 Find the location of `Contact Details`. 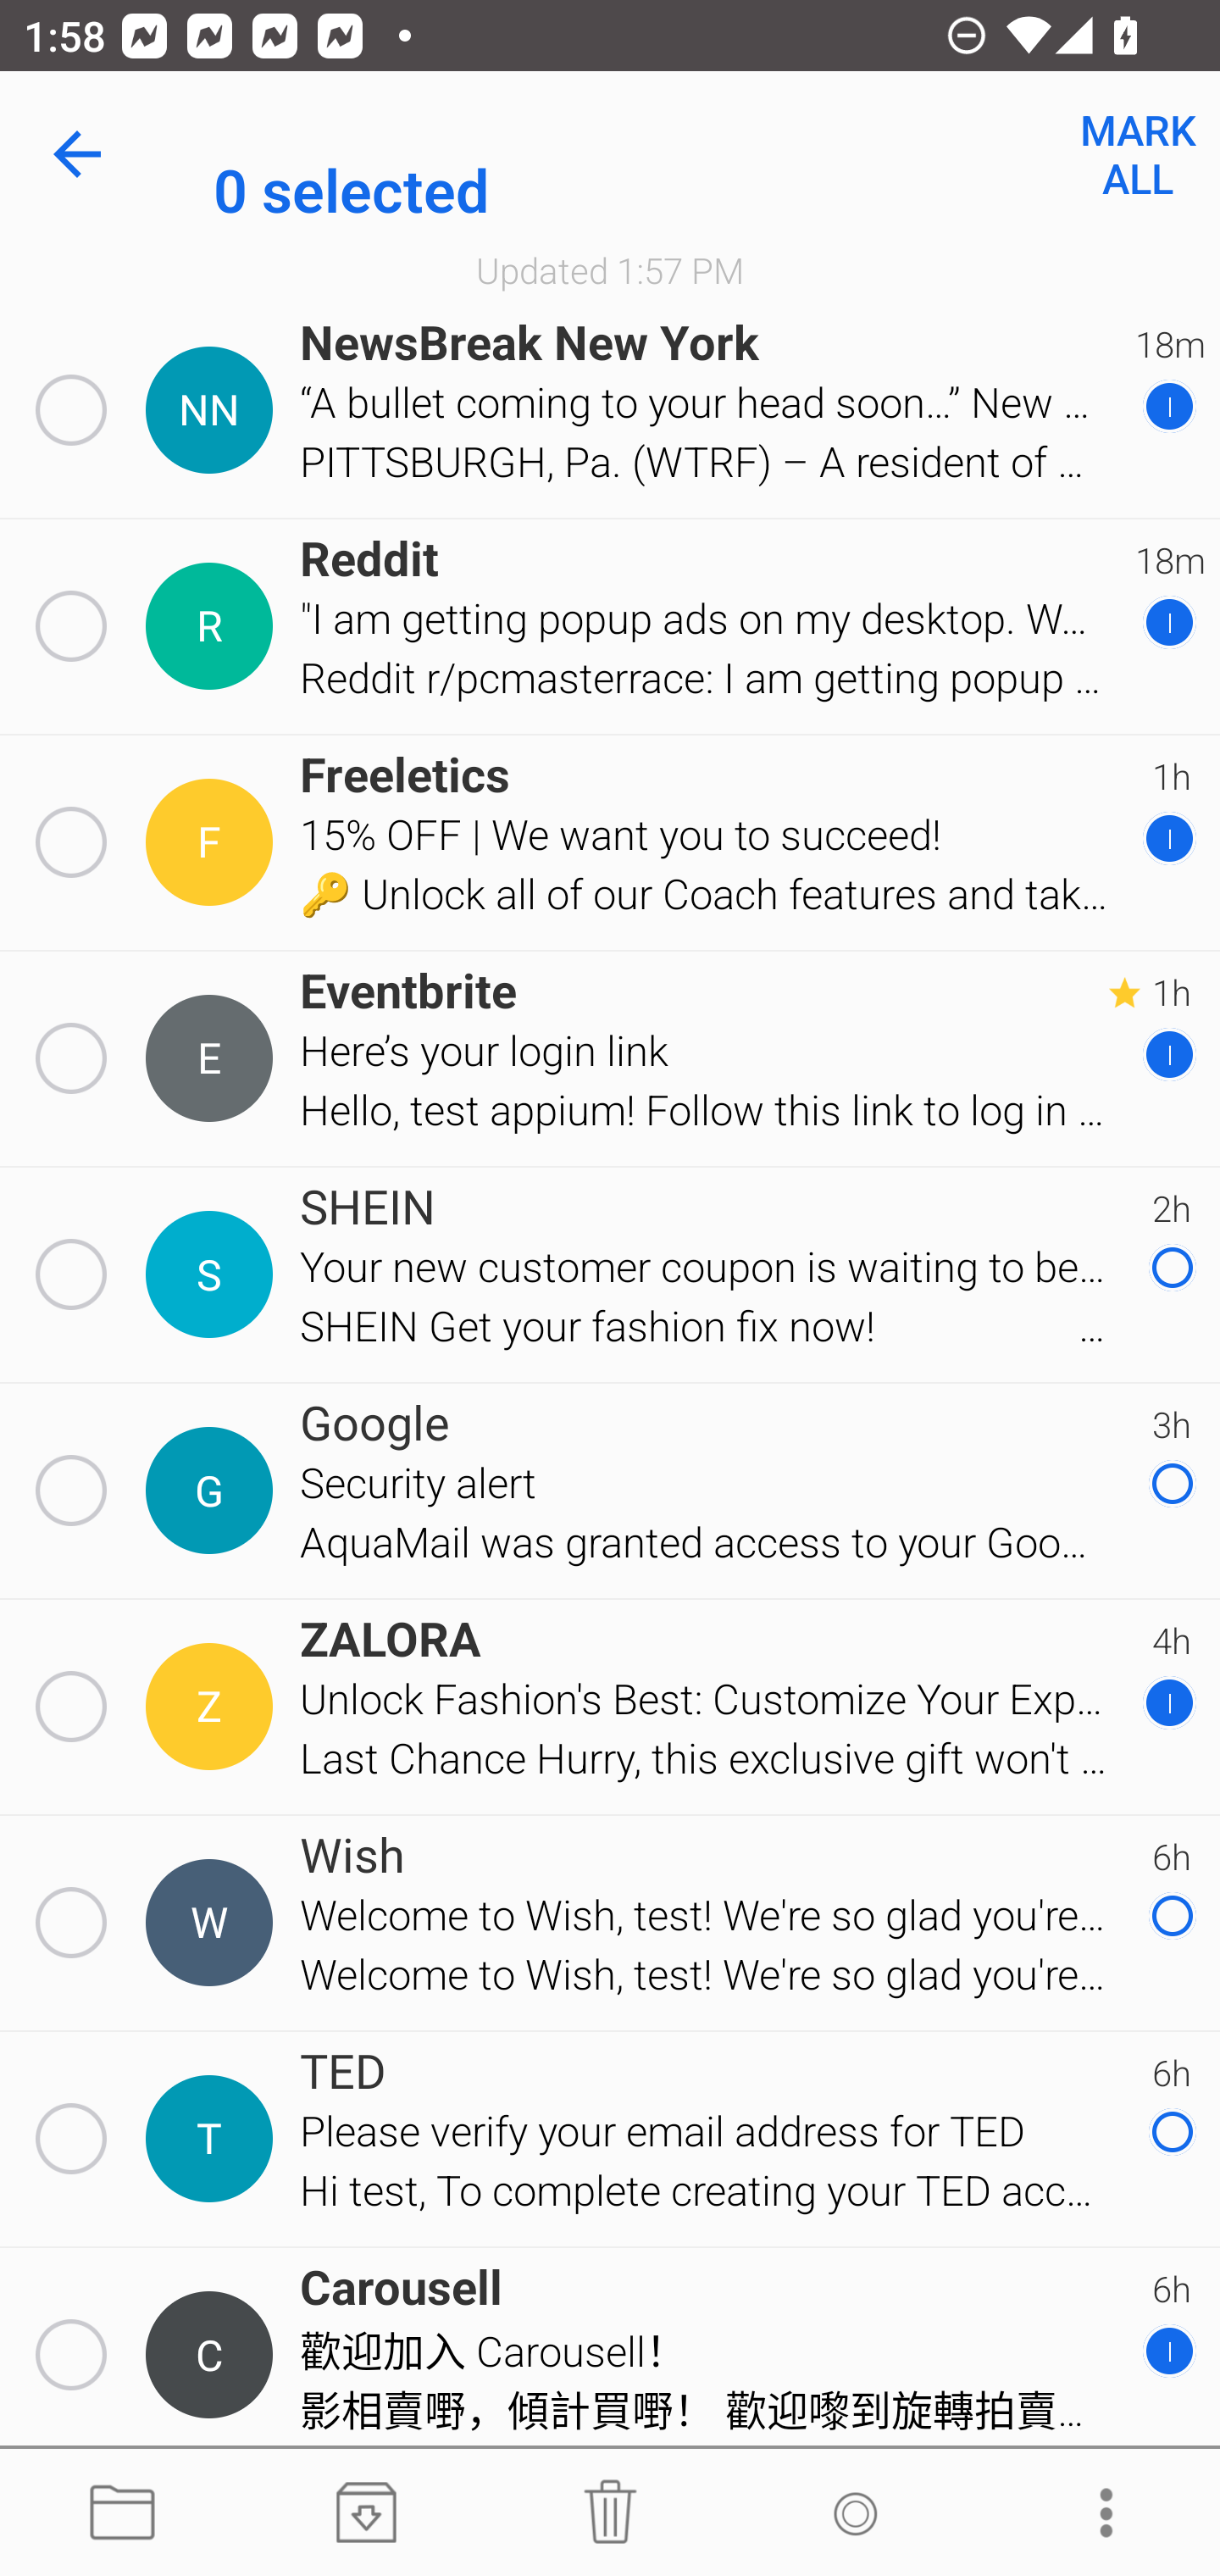

Contact Details is located at coordinates (213, 1923).